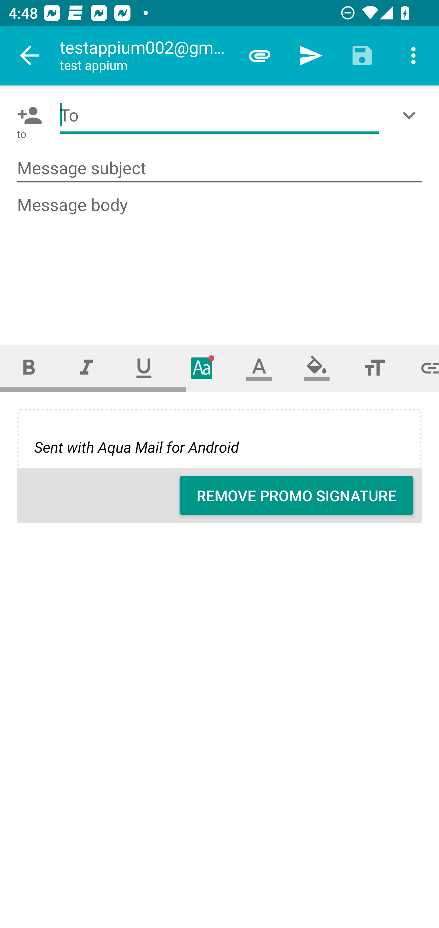 The width and height of the screenshot is (439, 928). I want to click on Font size, so click(374, 368).